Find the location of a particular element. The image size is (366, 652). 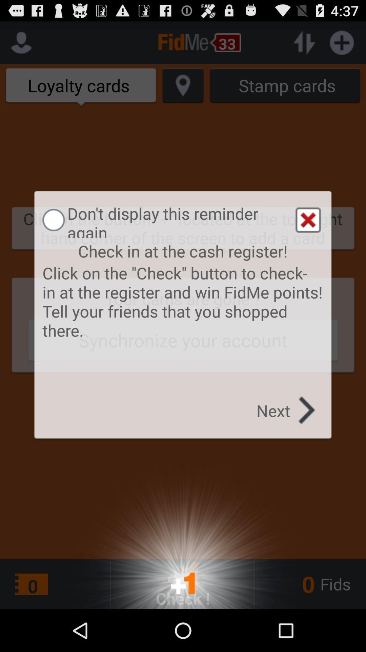

tap the item above the check in at item is located at coordinates (308, 220).